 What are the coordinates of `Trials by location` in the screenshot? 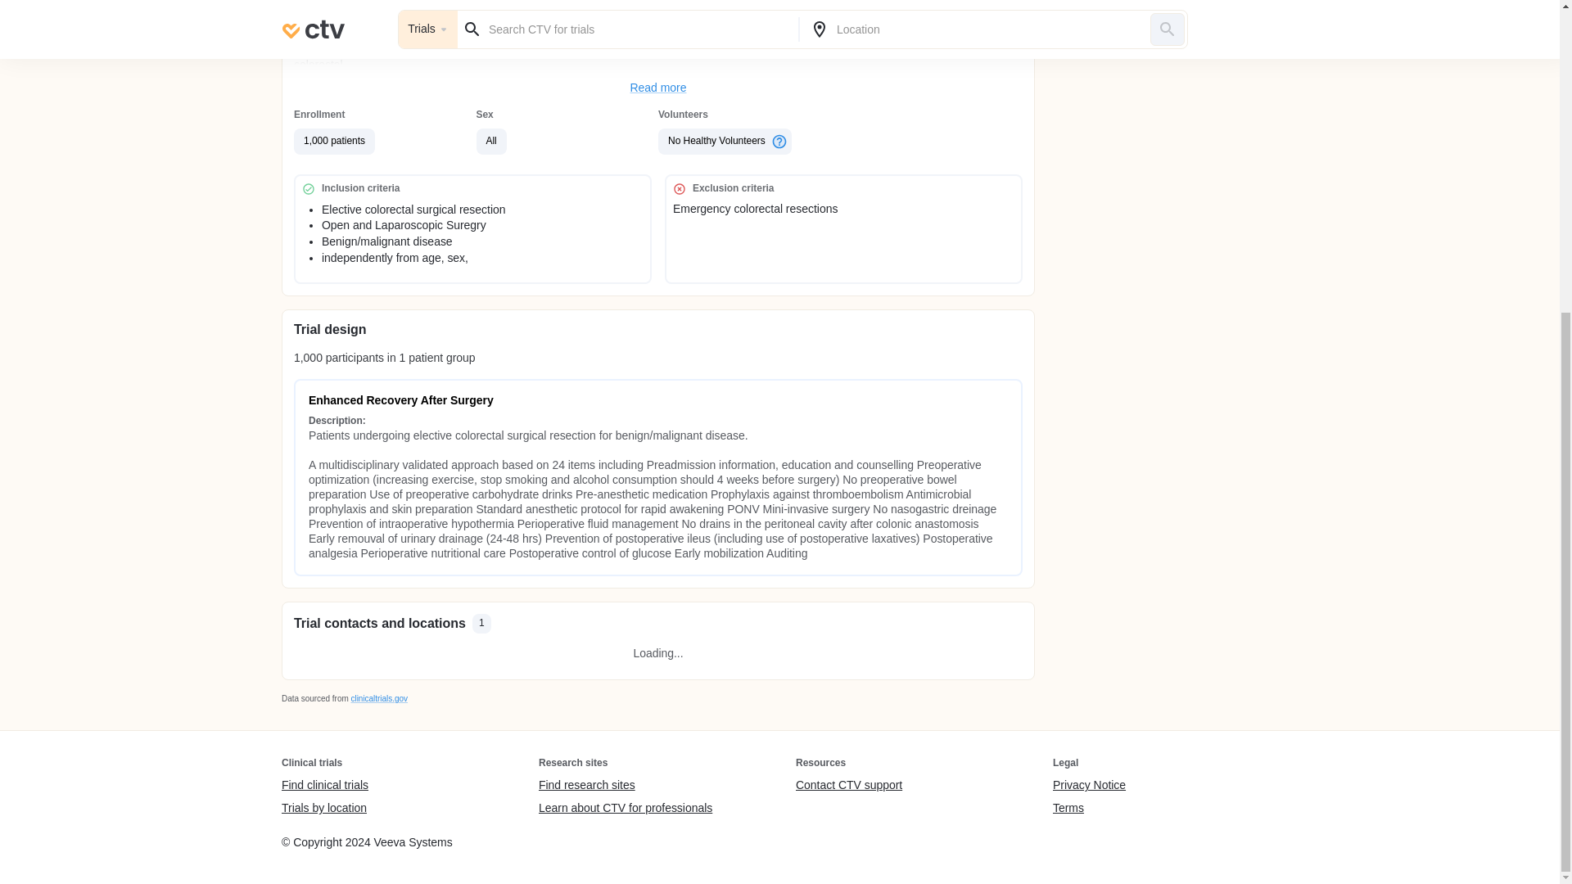 It's located at (324, 808).